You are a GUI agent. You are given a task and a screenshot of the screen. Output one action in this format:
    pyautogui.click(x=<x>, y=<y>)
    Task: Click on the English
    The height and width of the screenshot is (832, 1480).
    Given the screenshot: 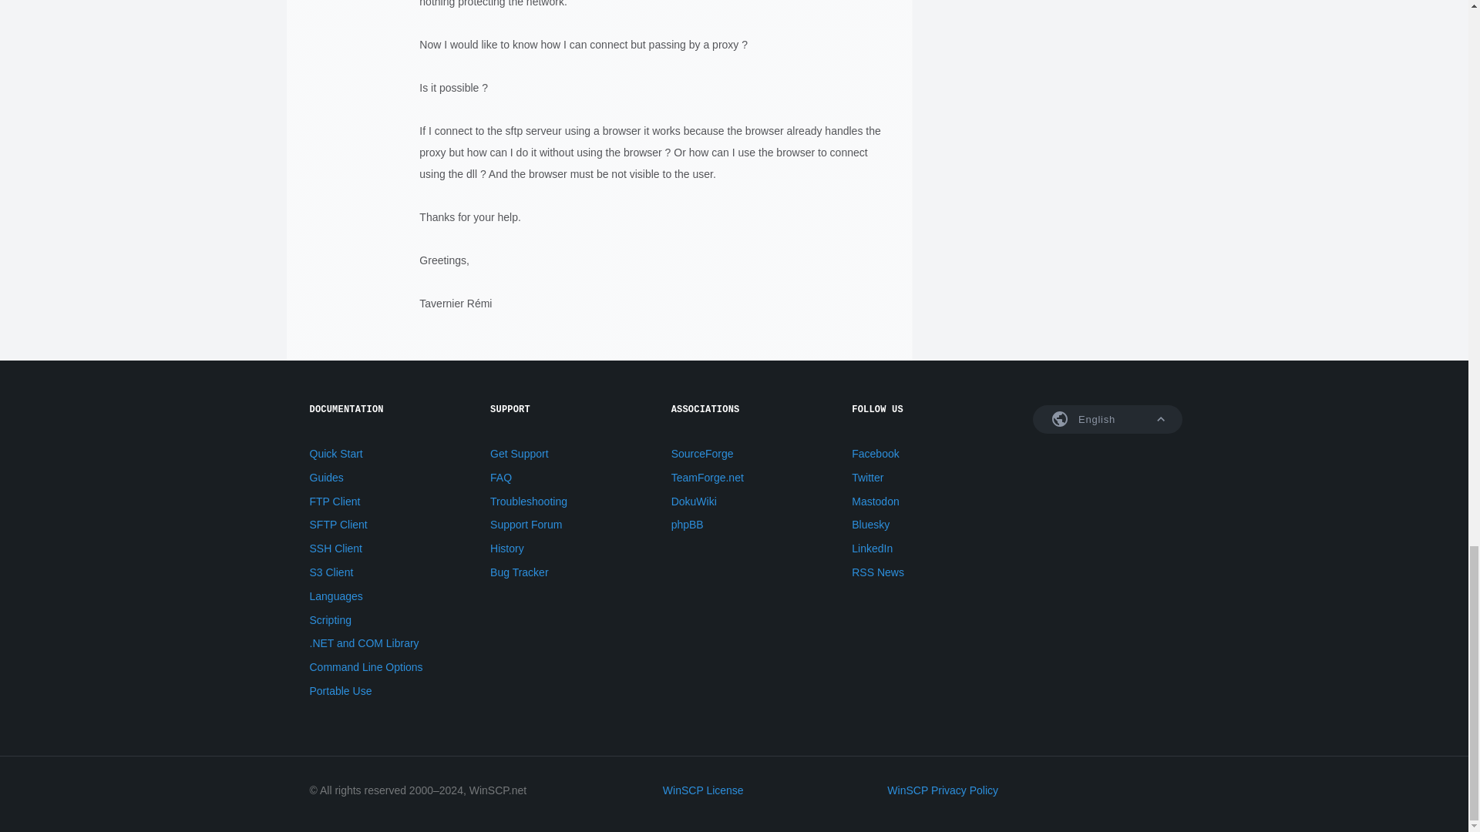 What is the action you would take?
    pyautogui.click(x=1108, y=419)
    